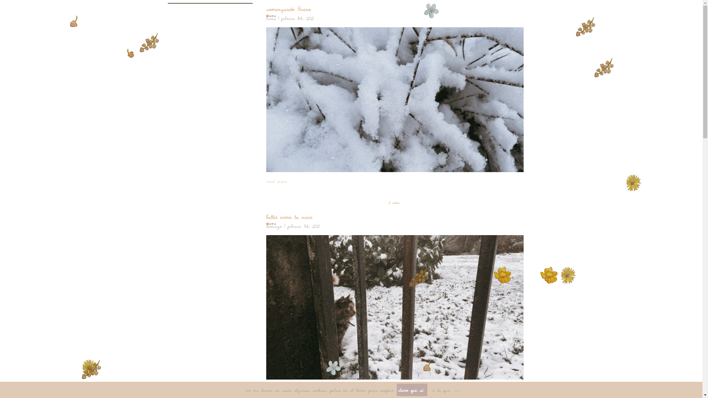 The image size is (708, 398). Describe the element at coordinates (456, 390) in the screenshot. I see `no` at that location.